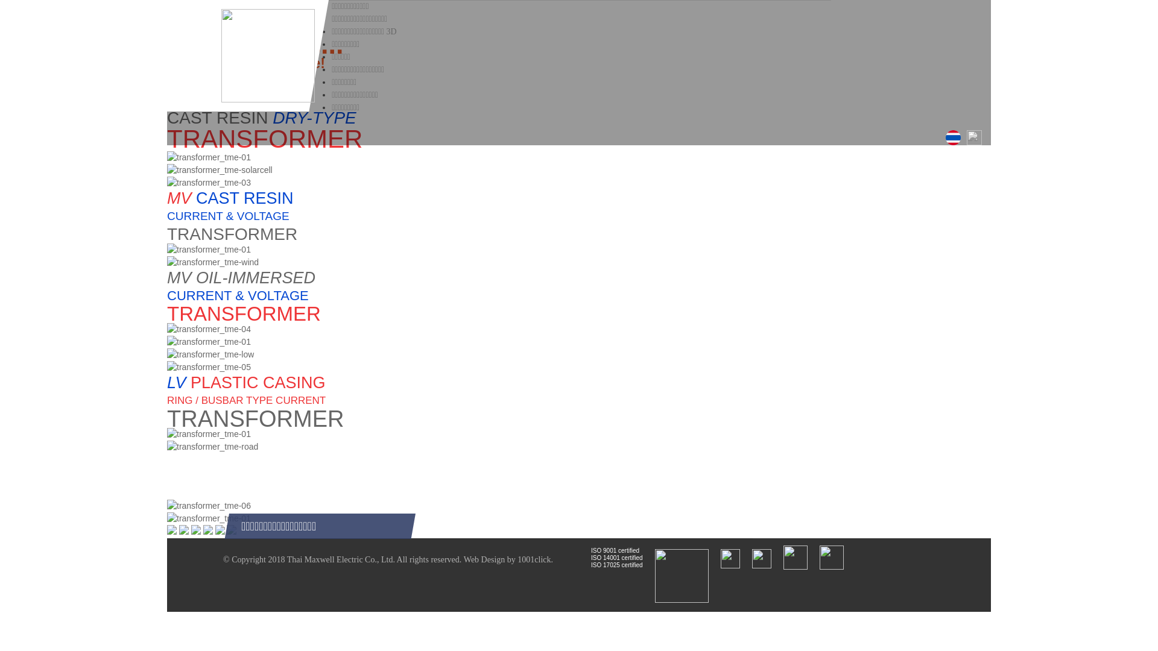 This screenshot has height=651, width=1158. What do you see at coordinates (579, 124) in the screenshot?
I see `CAST RESIN DRY-TYPE
TRANSFORMER` at bounding box center [579, 124].